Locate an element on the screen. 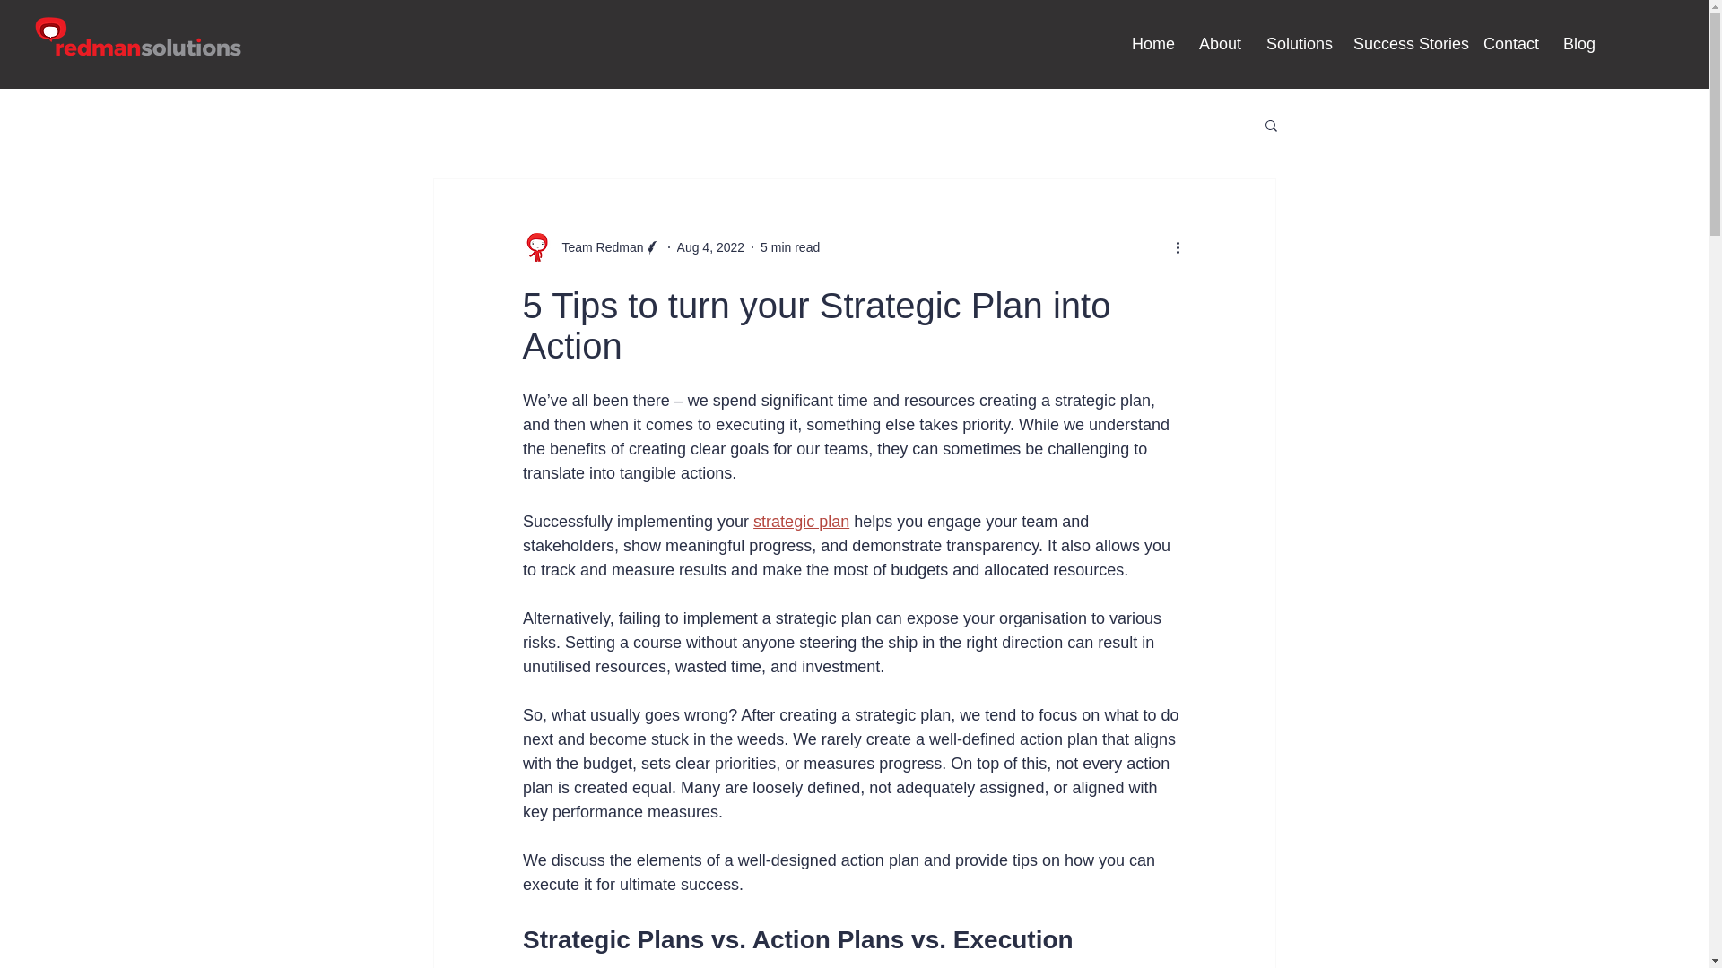  Aug 4, 2022 is located at coordinates (710, 247).